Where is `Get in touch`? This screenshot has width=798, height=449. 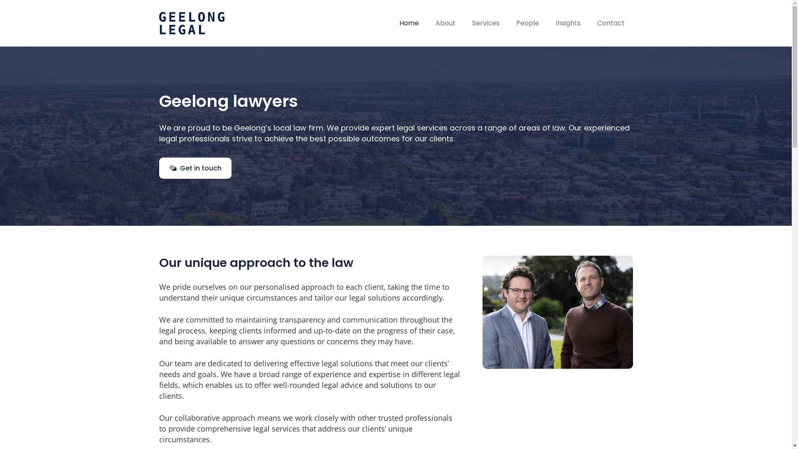
Get in touch is located at coordinates (195, 168).